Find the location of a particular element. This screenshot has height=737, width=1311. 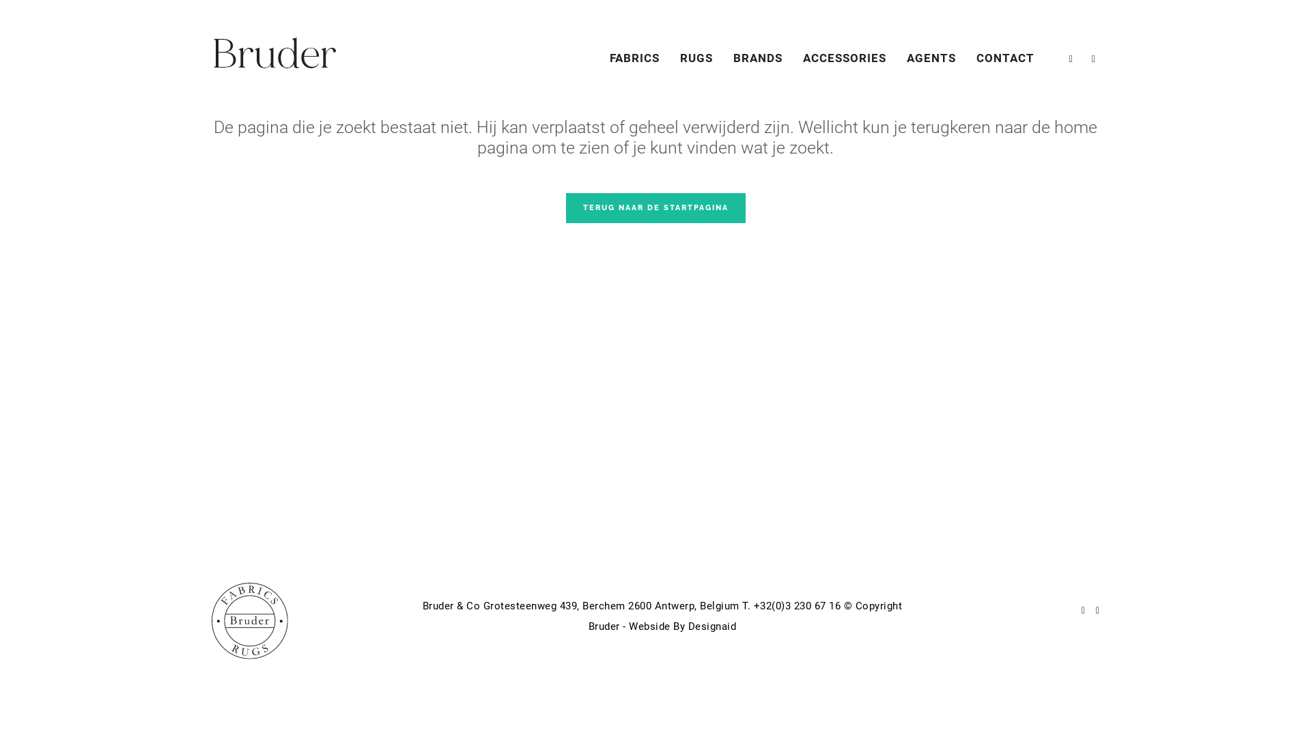

FABRICS is located at coordinates (635, 58).